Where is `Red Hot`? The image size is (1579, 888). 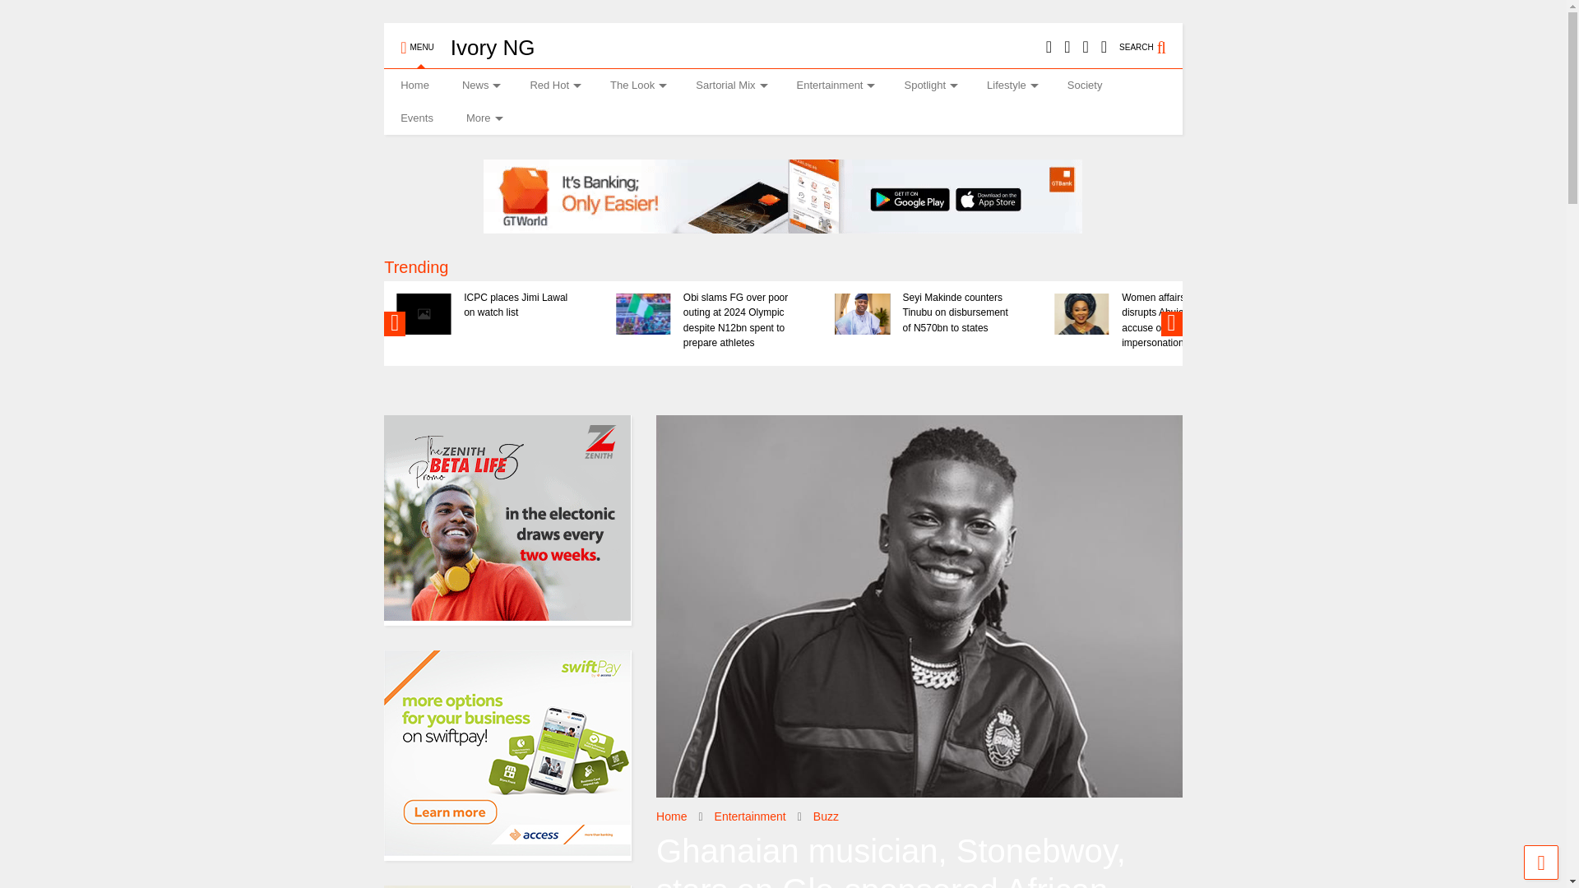
Red Hot is located at coordinates (553, 86).